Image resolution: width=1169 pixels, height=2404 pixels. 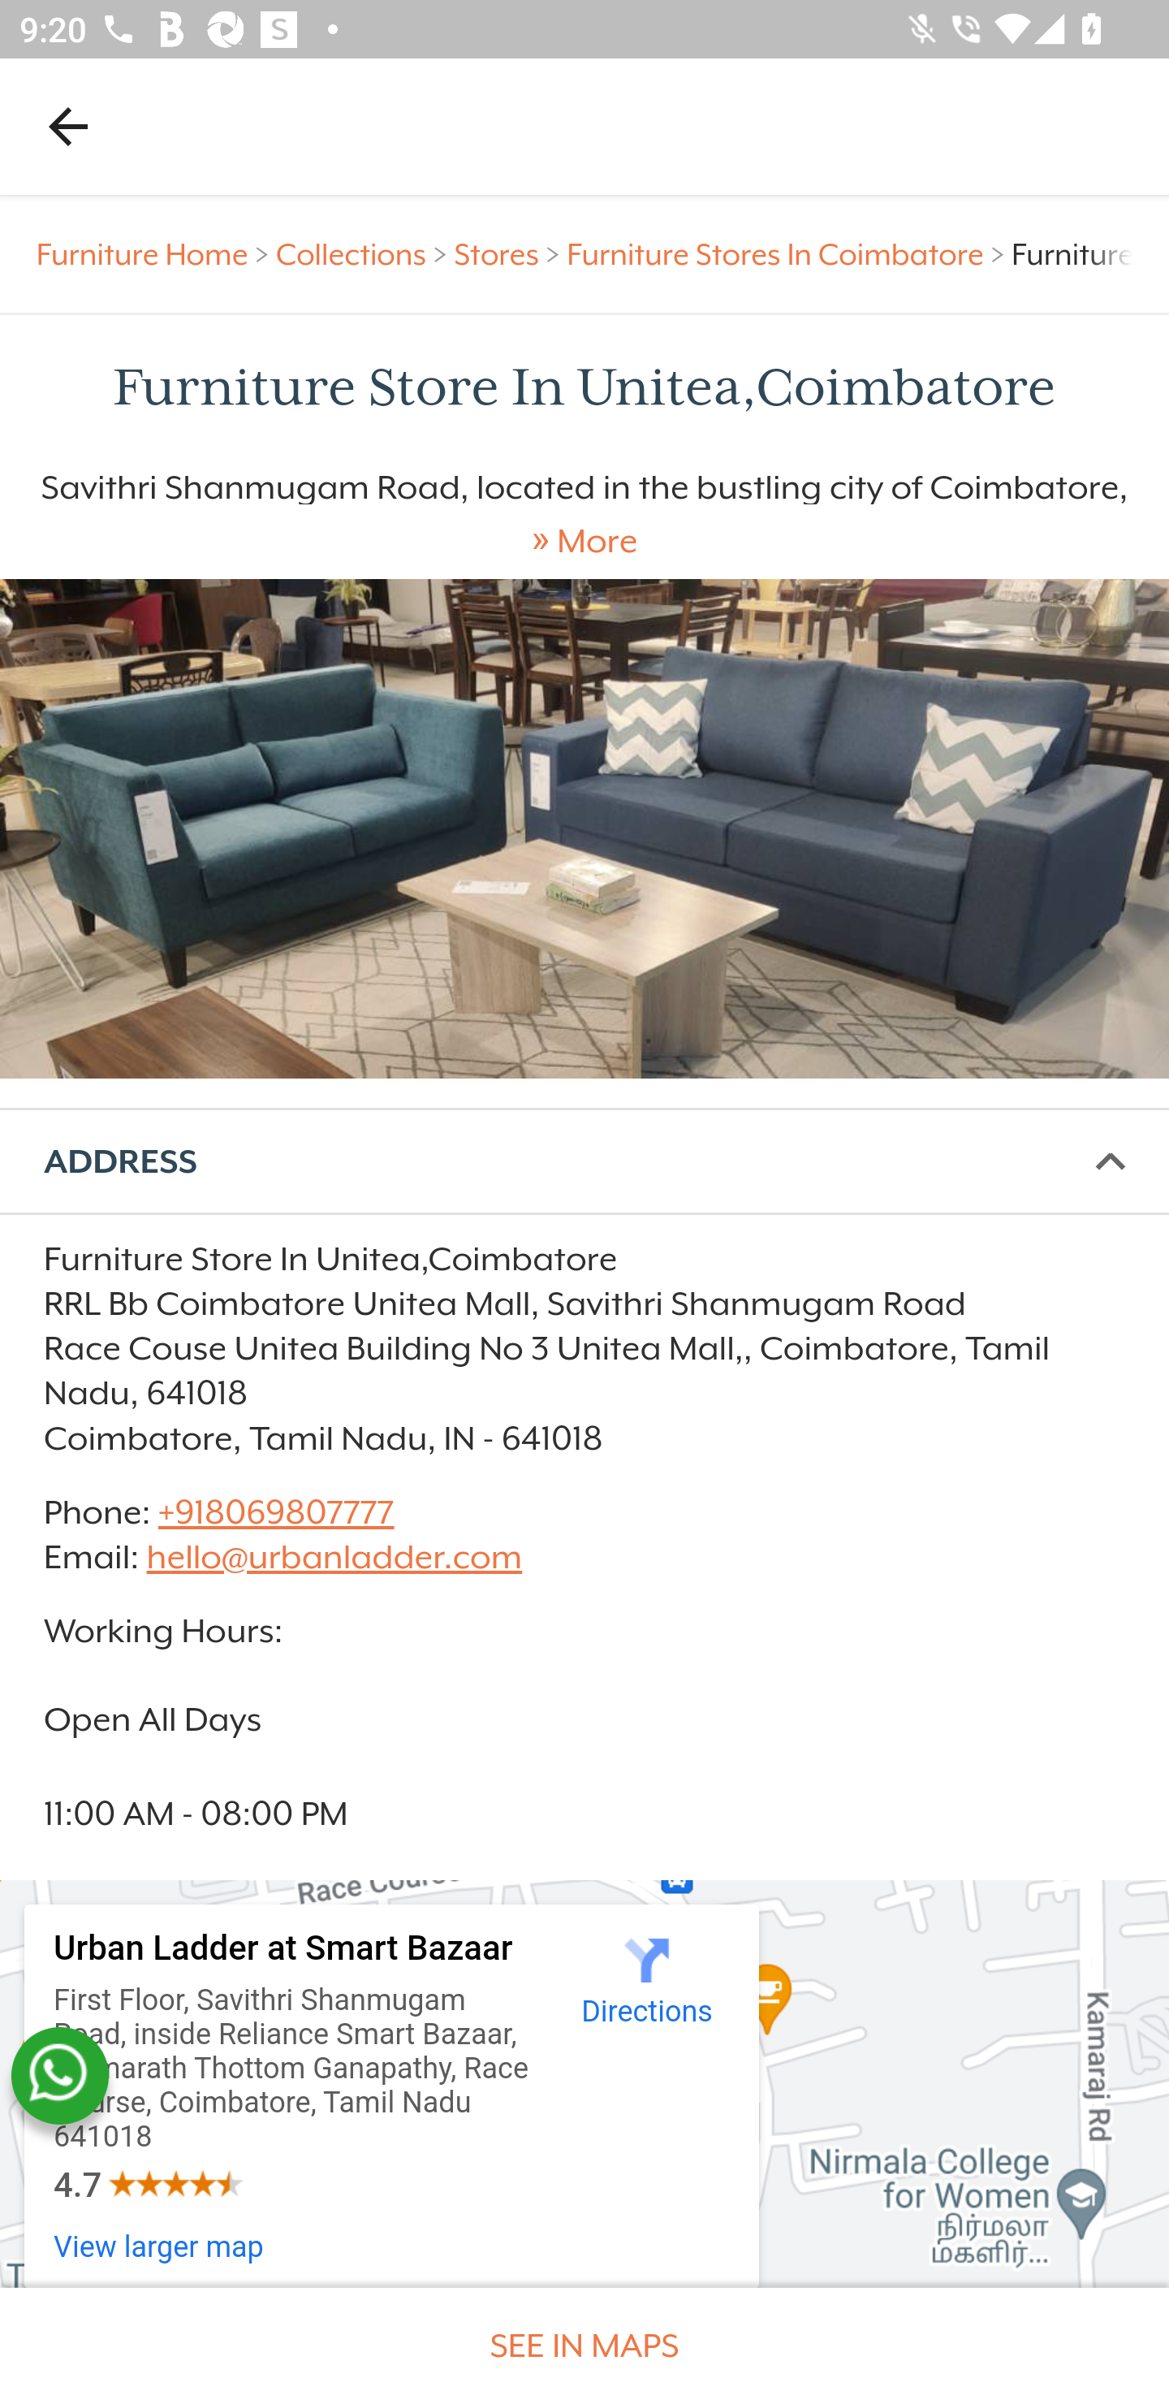 What do you see at coordinates (365, 255) in the screenshot?
I see `Collections >  Collections  > ` at bounding box center [365, 255].